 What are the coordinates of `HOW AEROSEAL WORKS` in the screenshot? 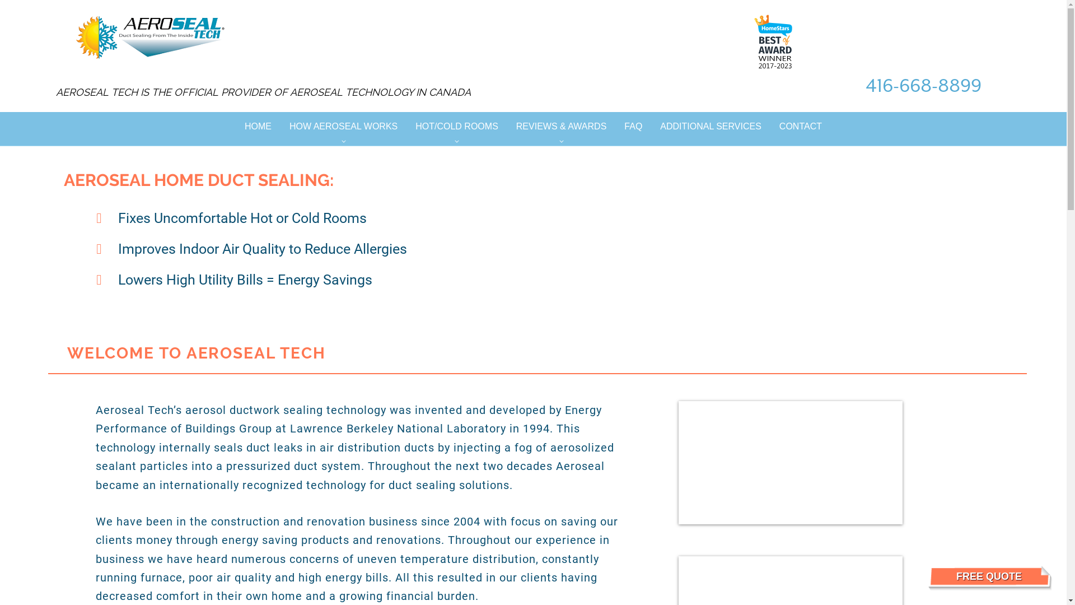 It's located at (344, 127).